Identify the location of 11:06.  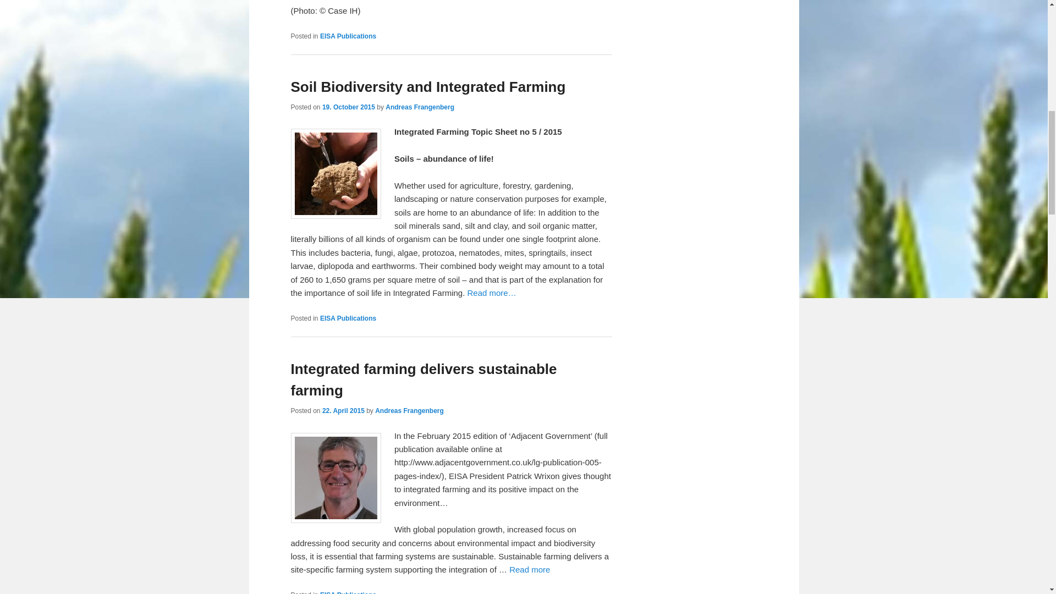
(348, 107).